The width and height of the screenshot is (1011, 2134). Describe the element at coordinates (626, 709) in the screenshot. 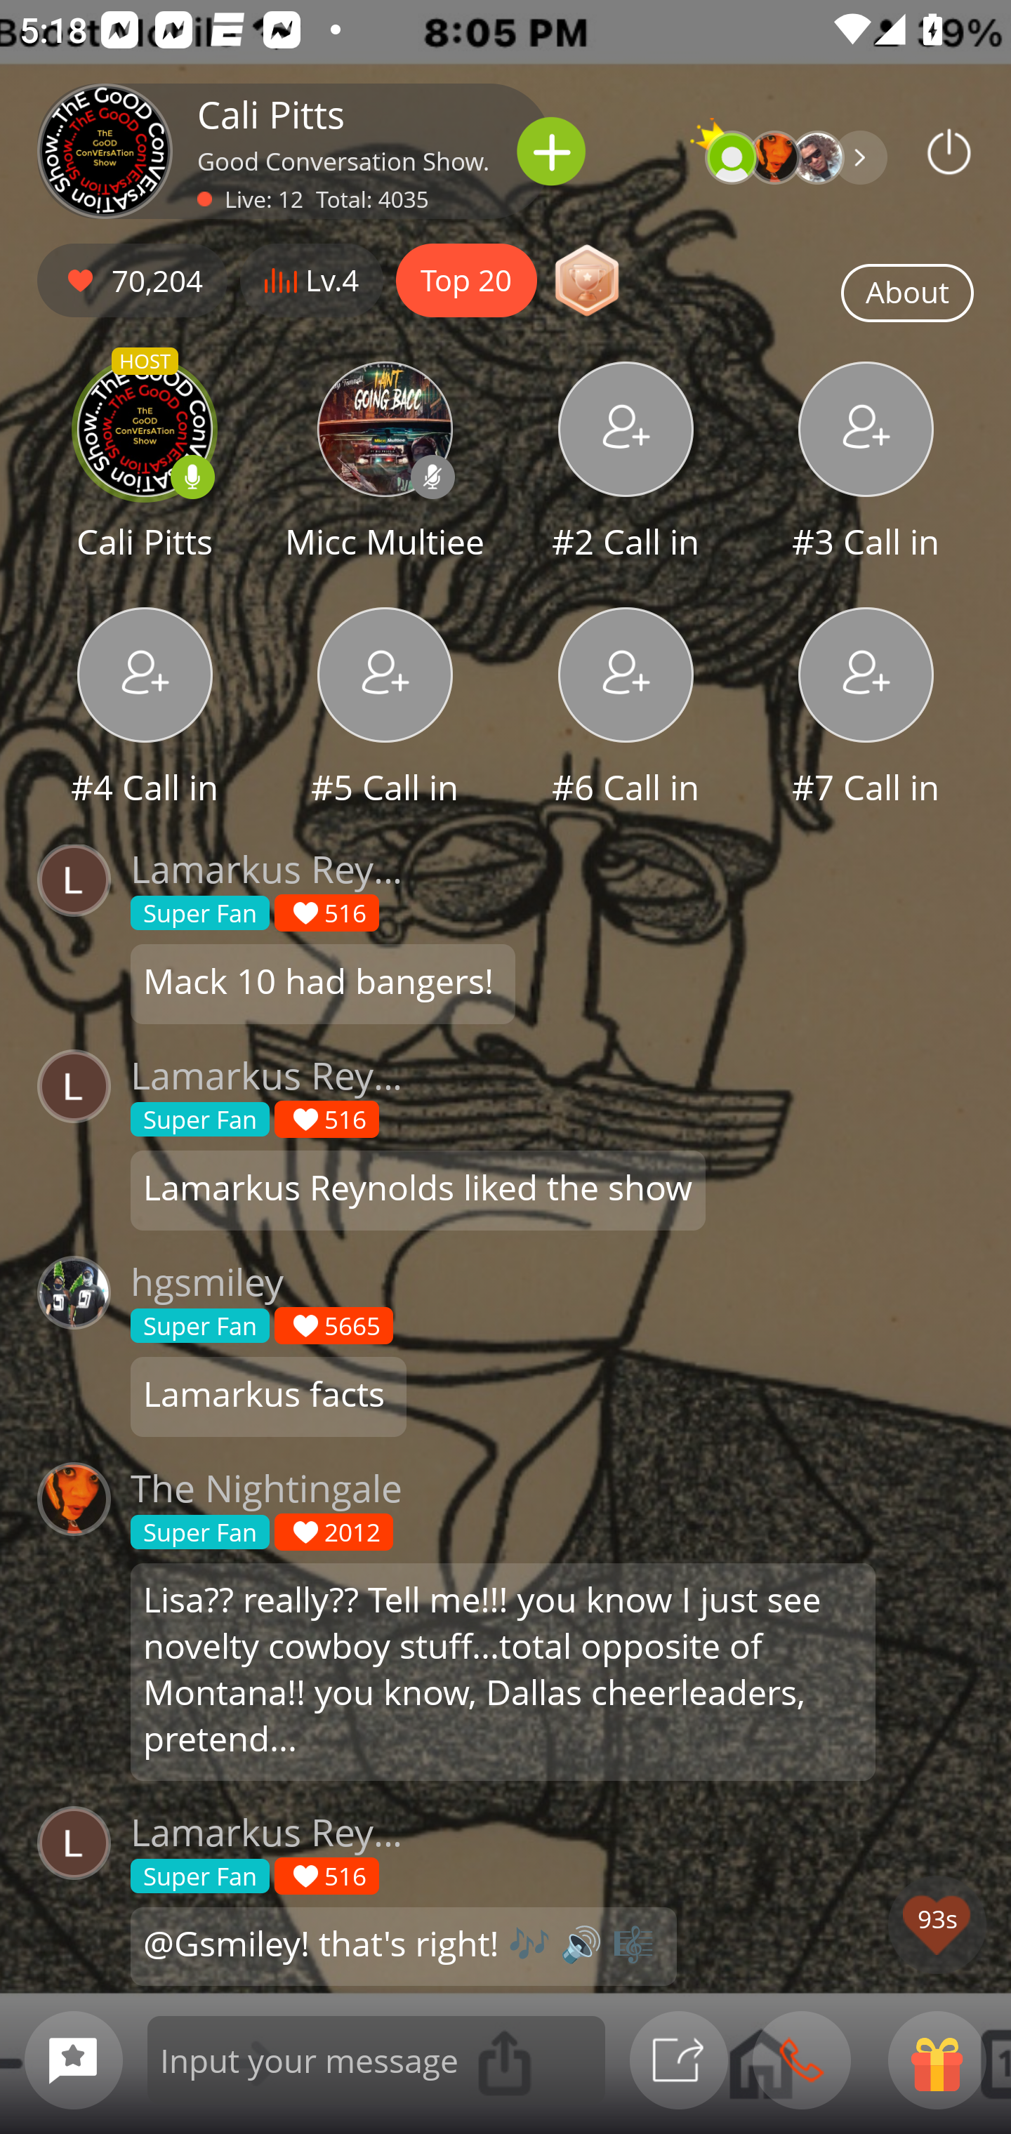

I see `#6 Call in` at that location.